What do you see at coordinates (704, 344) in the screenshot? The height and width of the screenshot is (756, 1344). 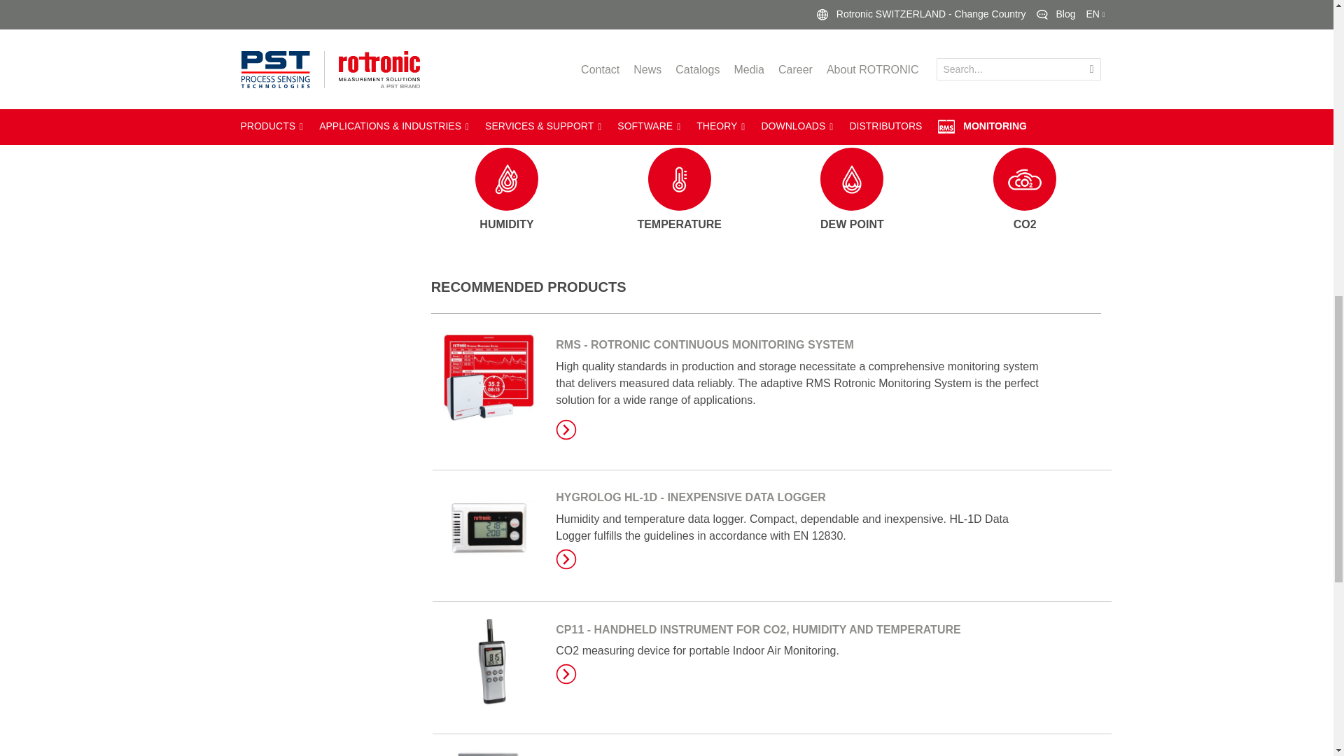 I see ` RMS - ROTRONIC CONTINUOUS MONITORING SYSTEM` at bounding box center [704, 344].